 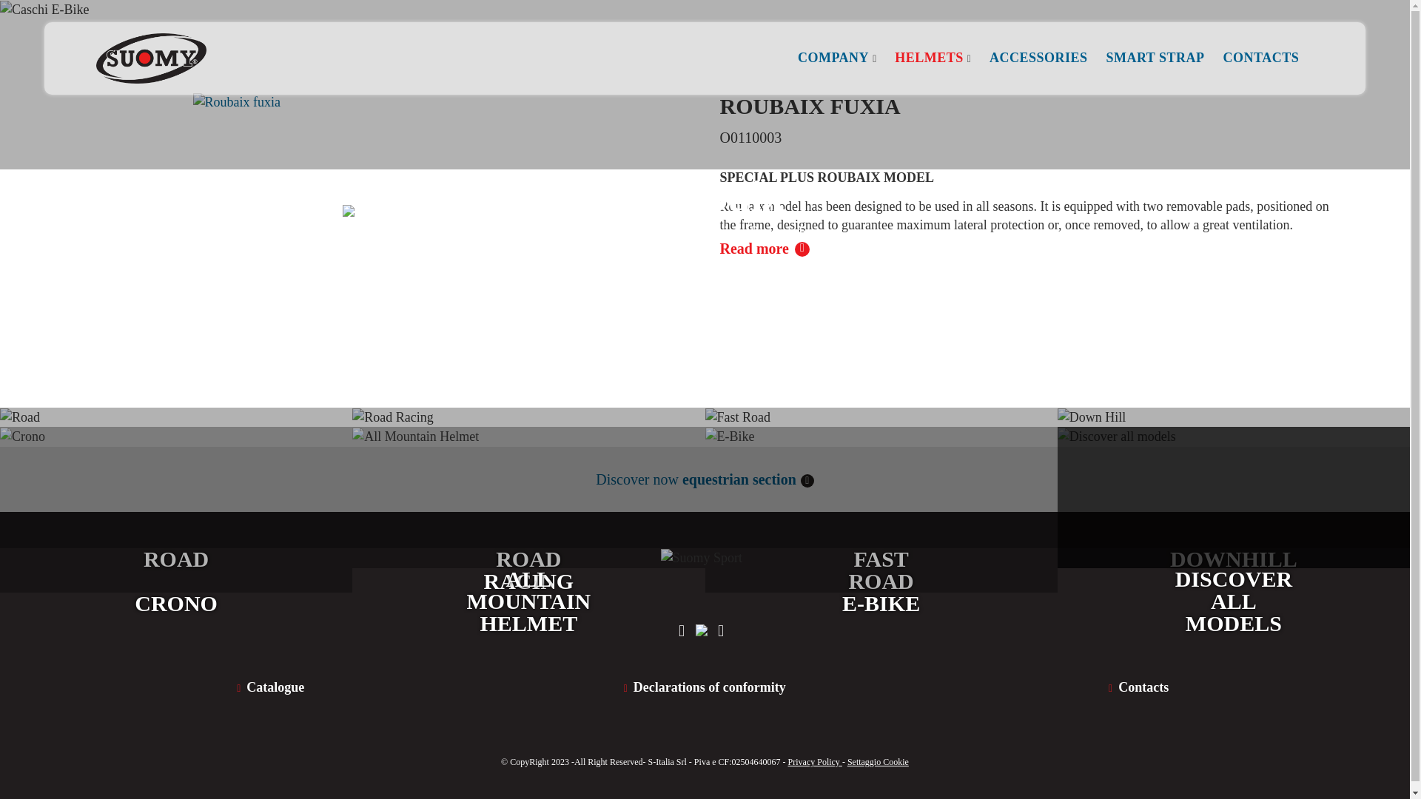 I want to click on ACCESSORIES, so click(x=1038, y=58).